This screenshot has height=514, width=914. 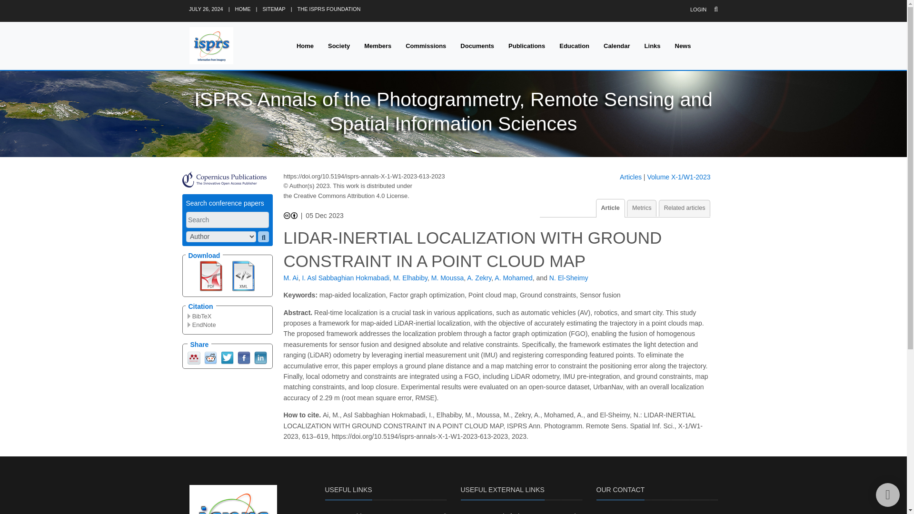 What do you see at coordinates (274, 9) in the screenshot?
I see `SITEMAP` at bounding box center [274, 9].